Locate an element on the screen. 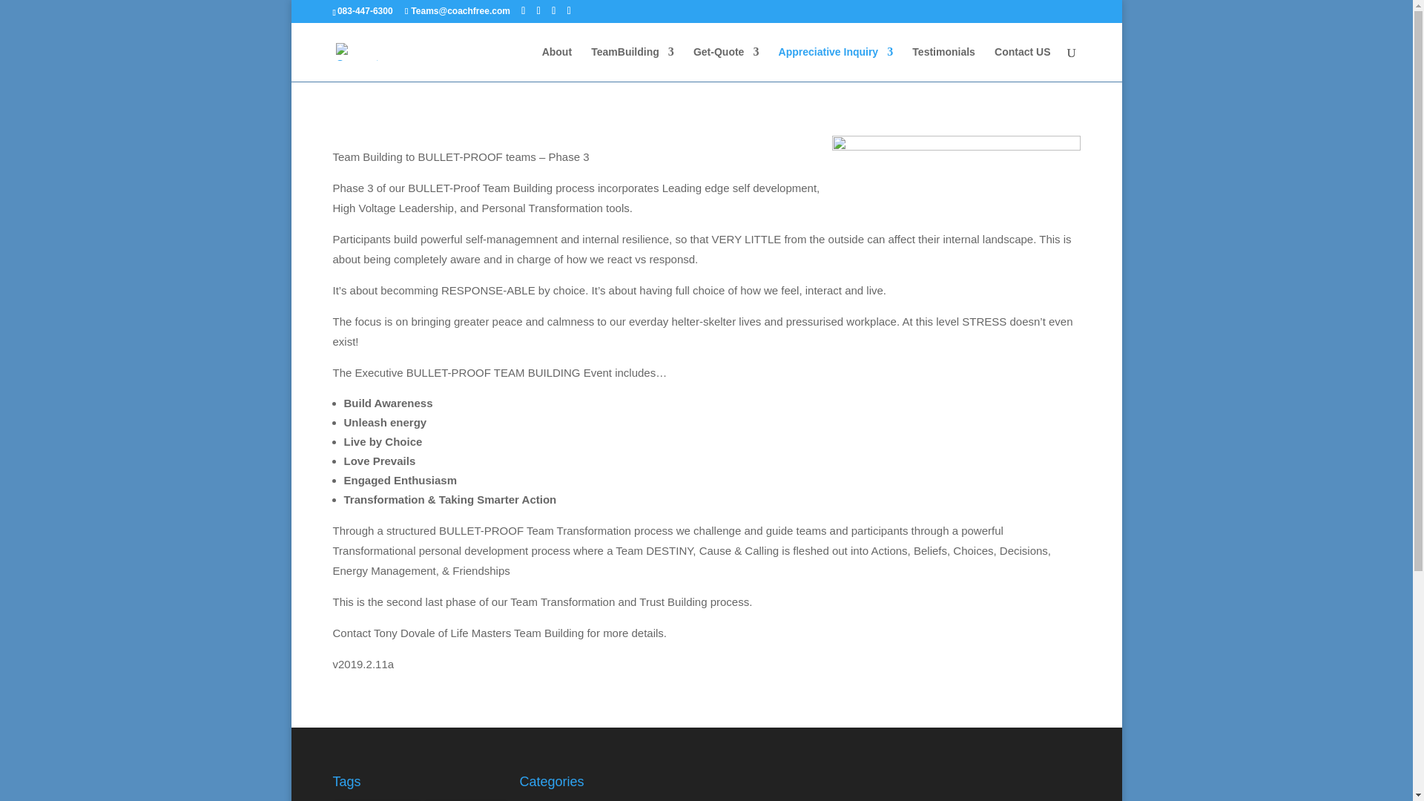  bullets1 is located at coordinates (956, 179).